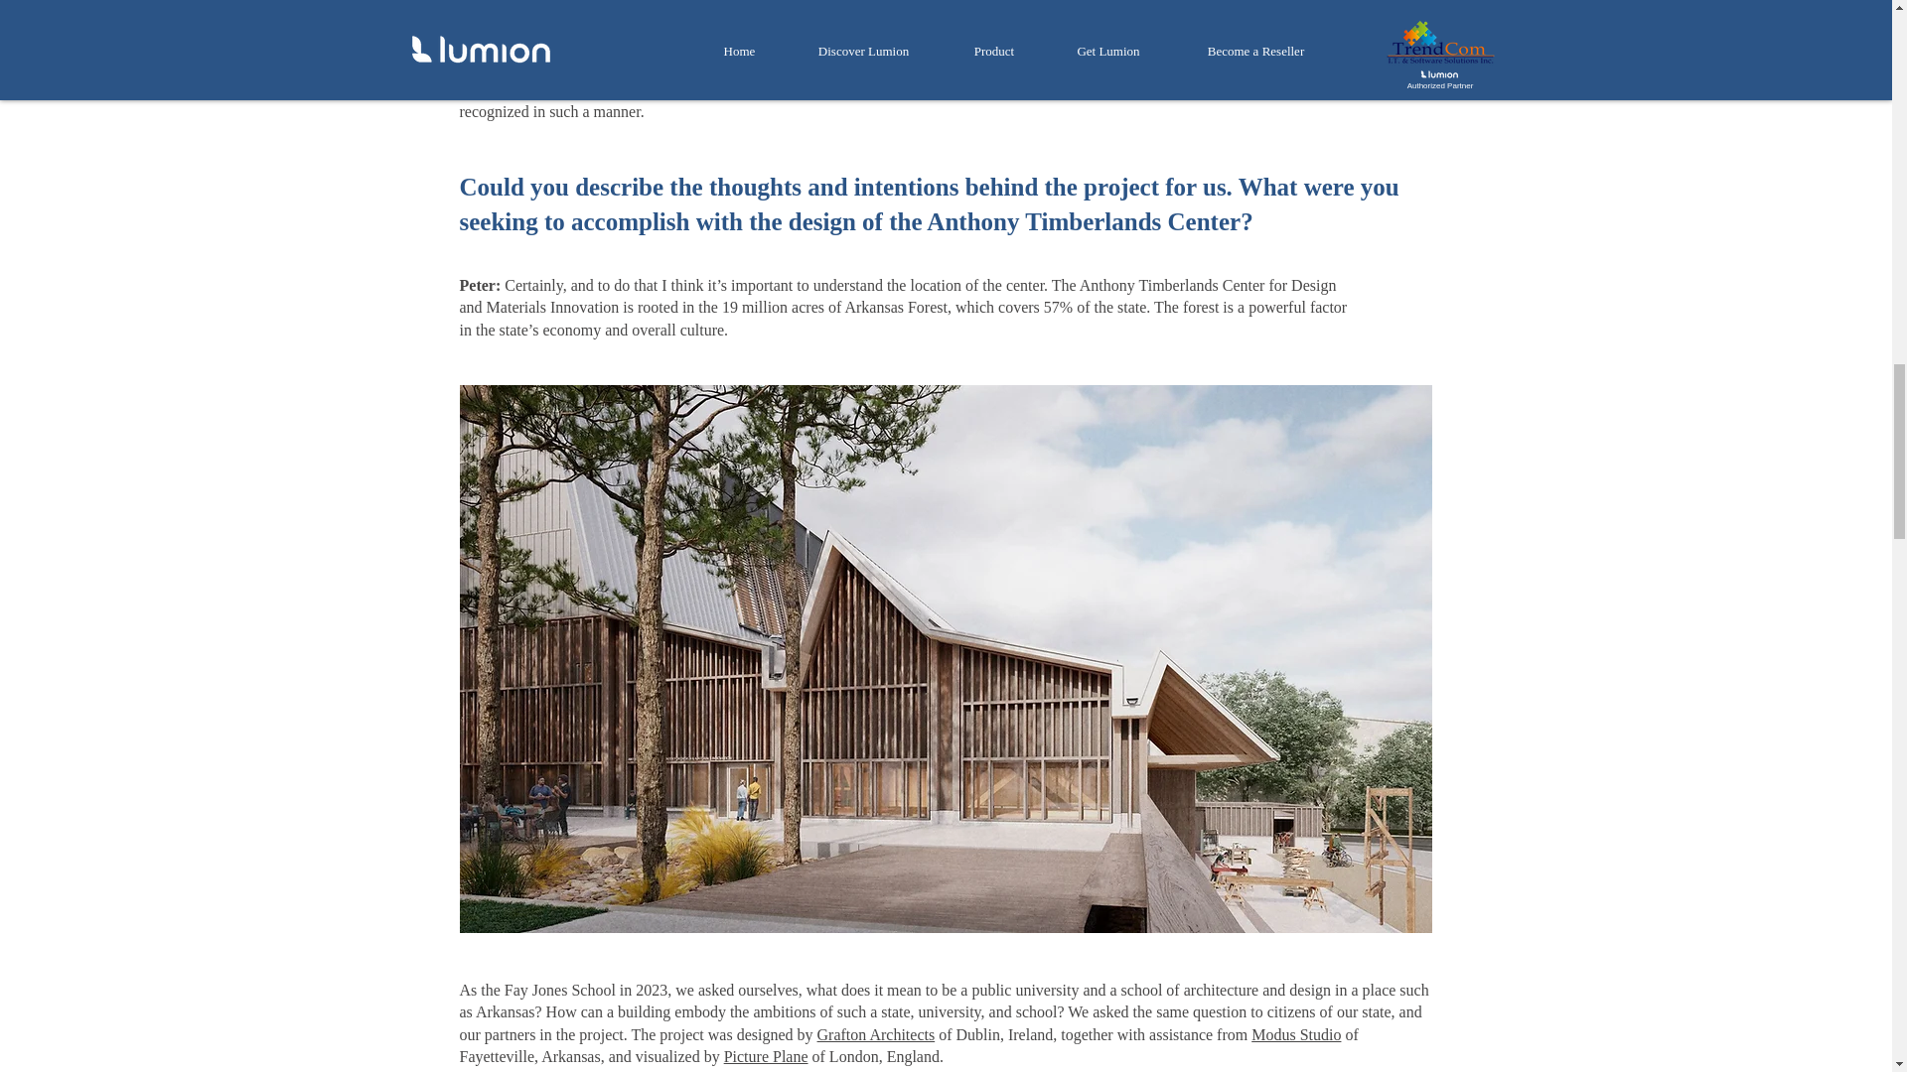 The height and width of the screenshot is (1072, 1907). What do you see at coordinates (767, 1056) in the screenshot?
I see `Picture Plane` at bounding box center [767, 1056].